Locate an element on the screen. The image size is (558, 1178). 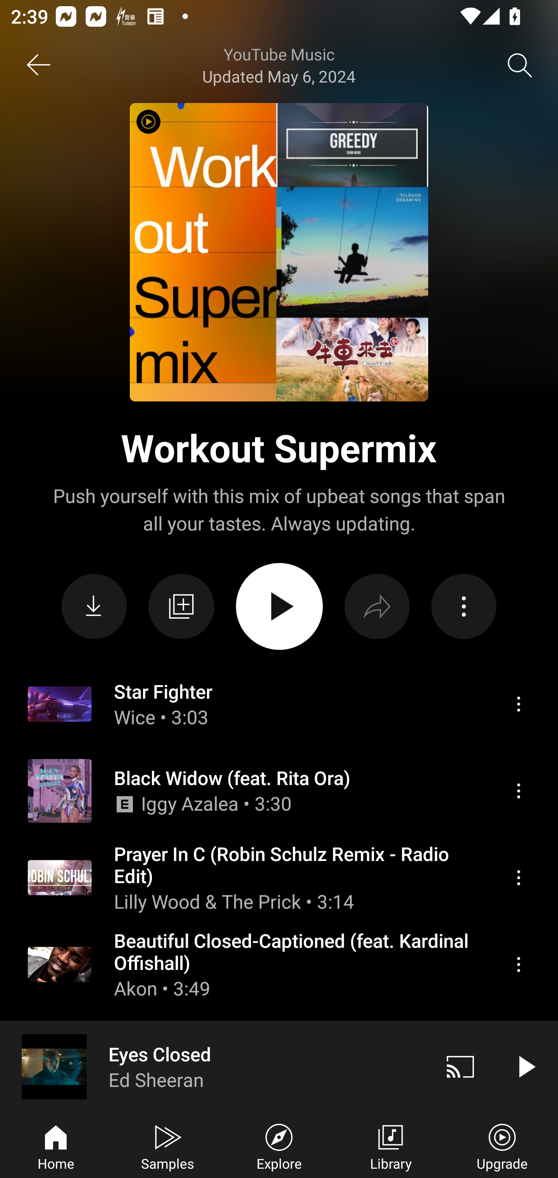
Action menu is located at coordinates (463, 607).